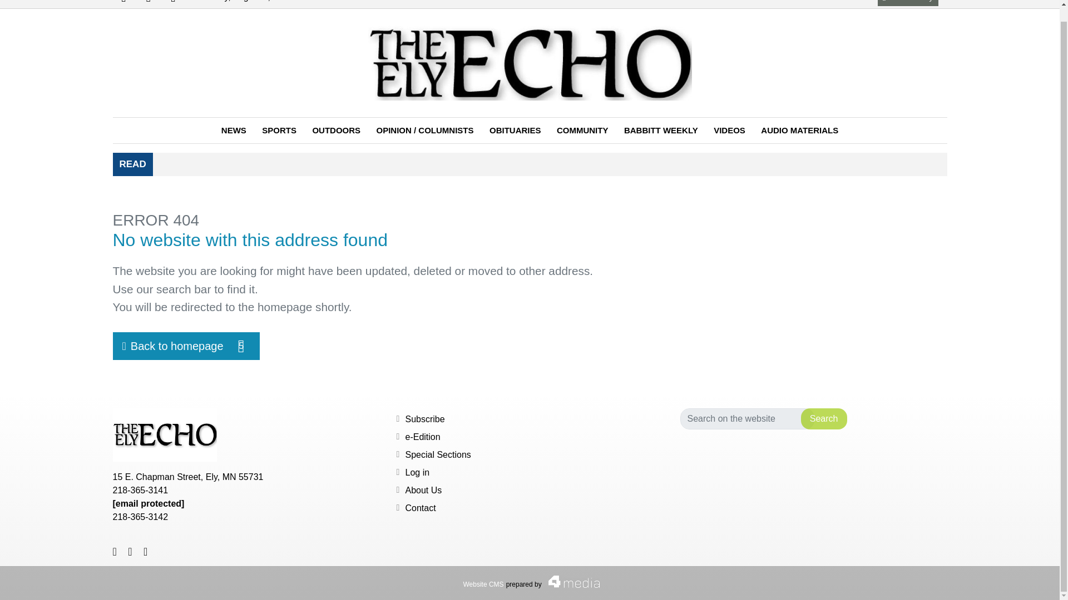 The width and height of the screenshot is (1068, 600). Describe the element at coordinates (148, 4) in the screenshot. I see `OUTDOORS` at that location.